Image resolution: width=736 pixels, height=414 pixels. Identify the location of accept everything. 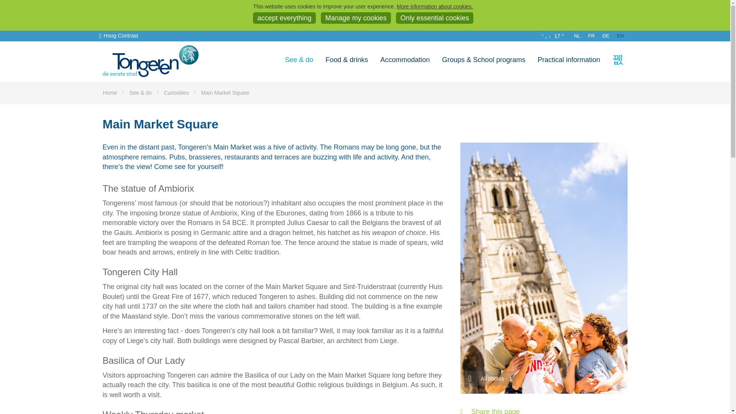
(284, 18).